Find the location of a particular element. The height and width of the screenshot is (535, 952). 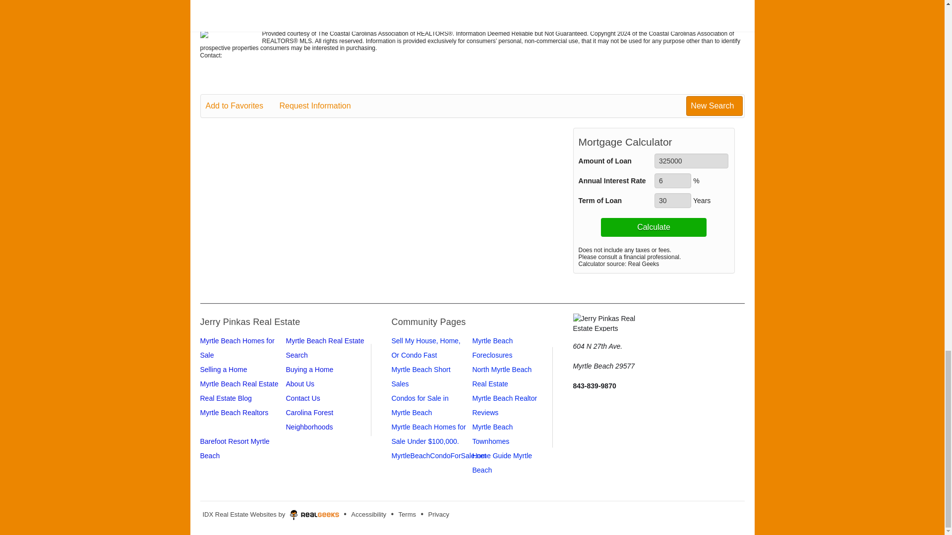

30 is located at coordinates (672, 200).